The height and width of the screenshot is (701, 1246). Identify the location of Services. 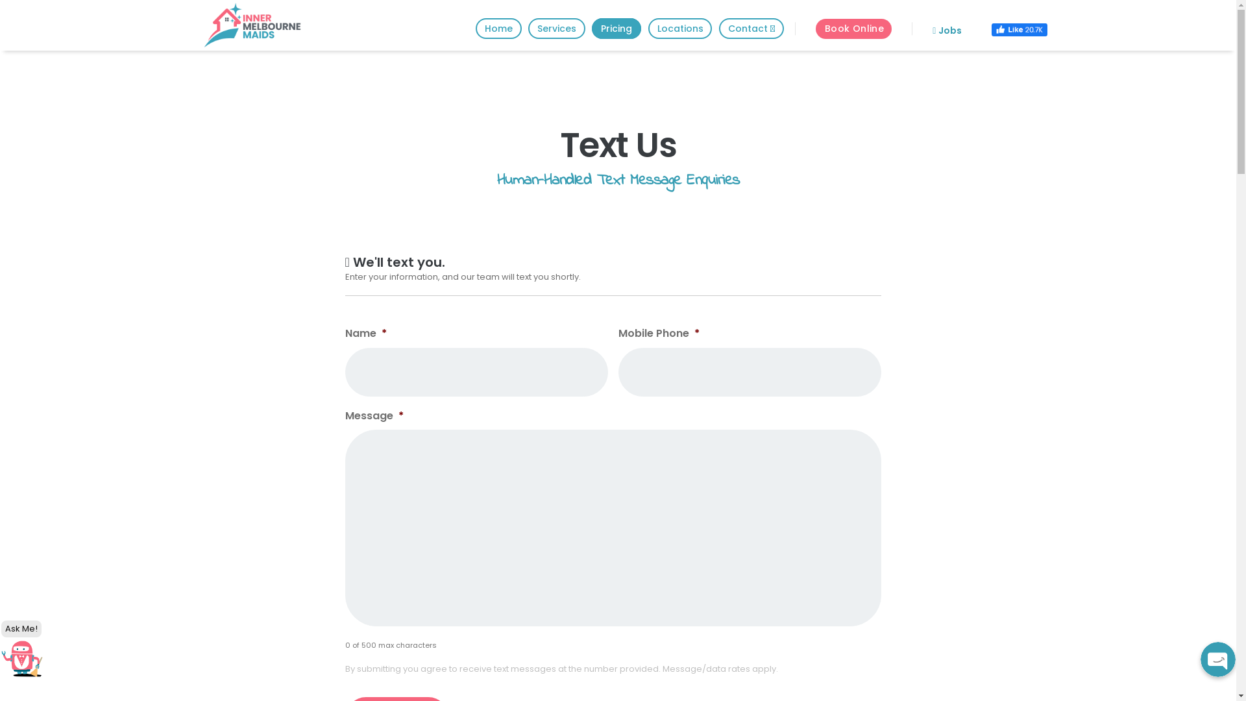
(557, 29).